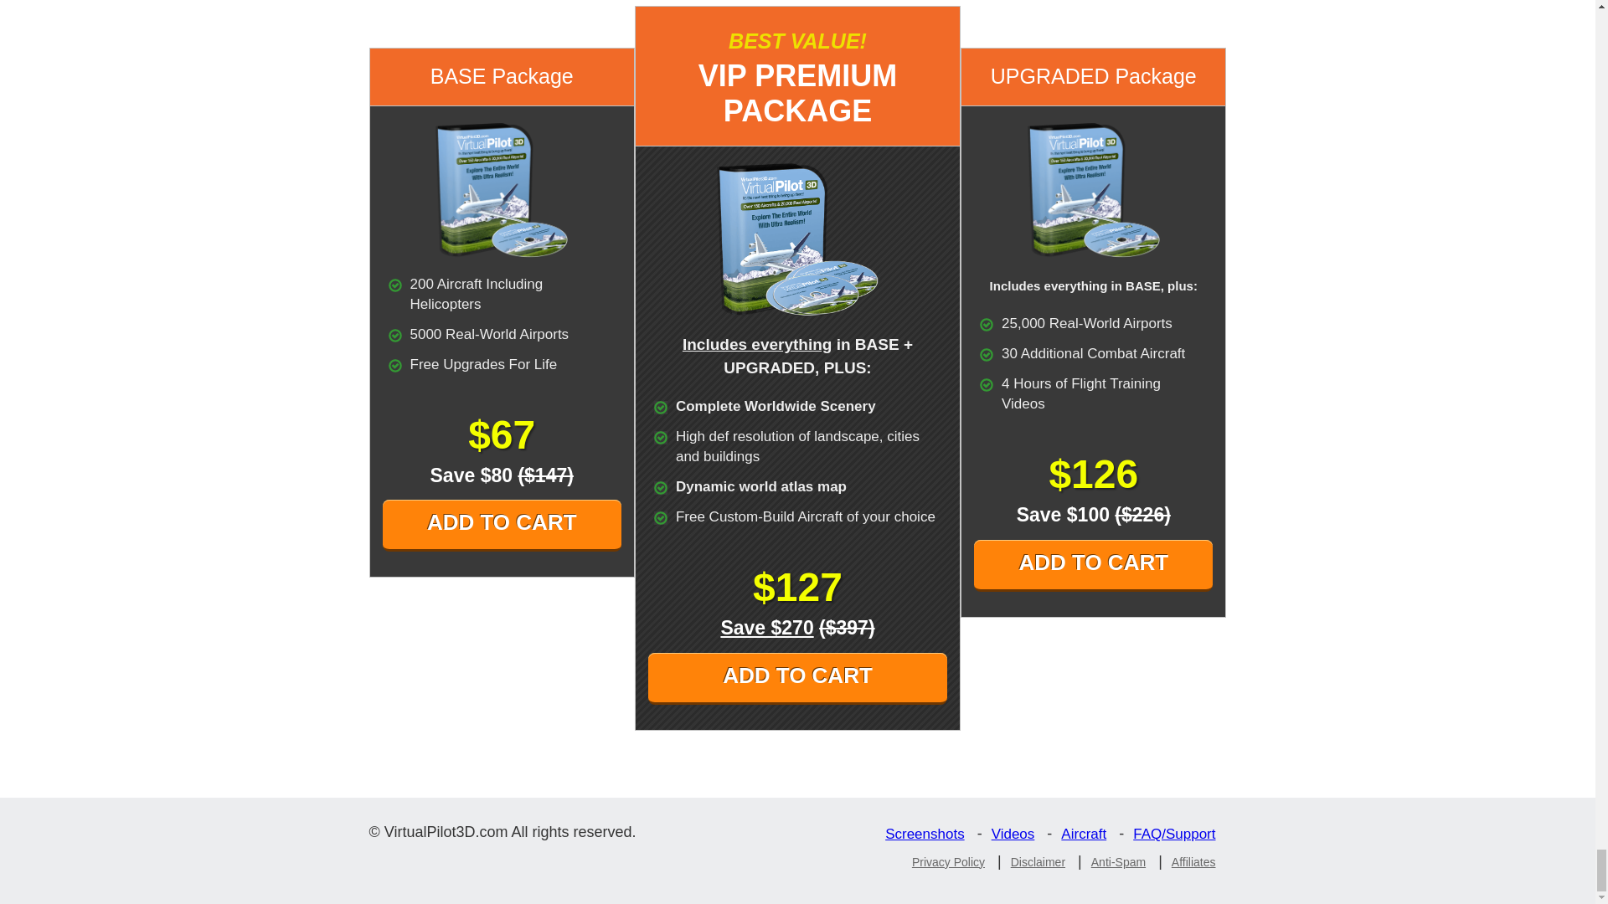  What do you see at coordinates (1093, 566) in the screenshot?
I see `ADD TO CART` at bounding box center [1093, 566].